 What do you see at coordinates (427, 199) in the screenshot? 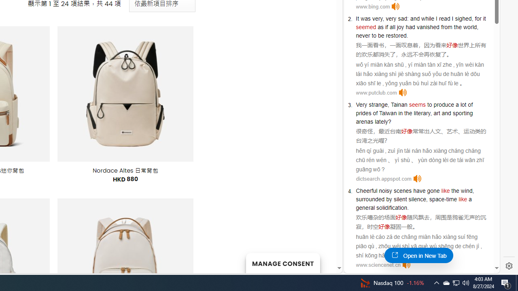
I see `,` at bounding box center [427, 199].